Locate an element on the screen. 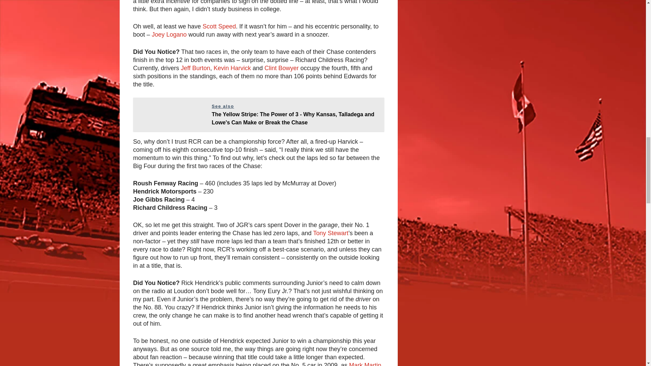 The height and width of the screenshot is (366, 651). Kevin Harvick is located at coordinates (232, 68).